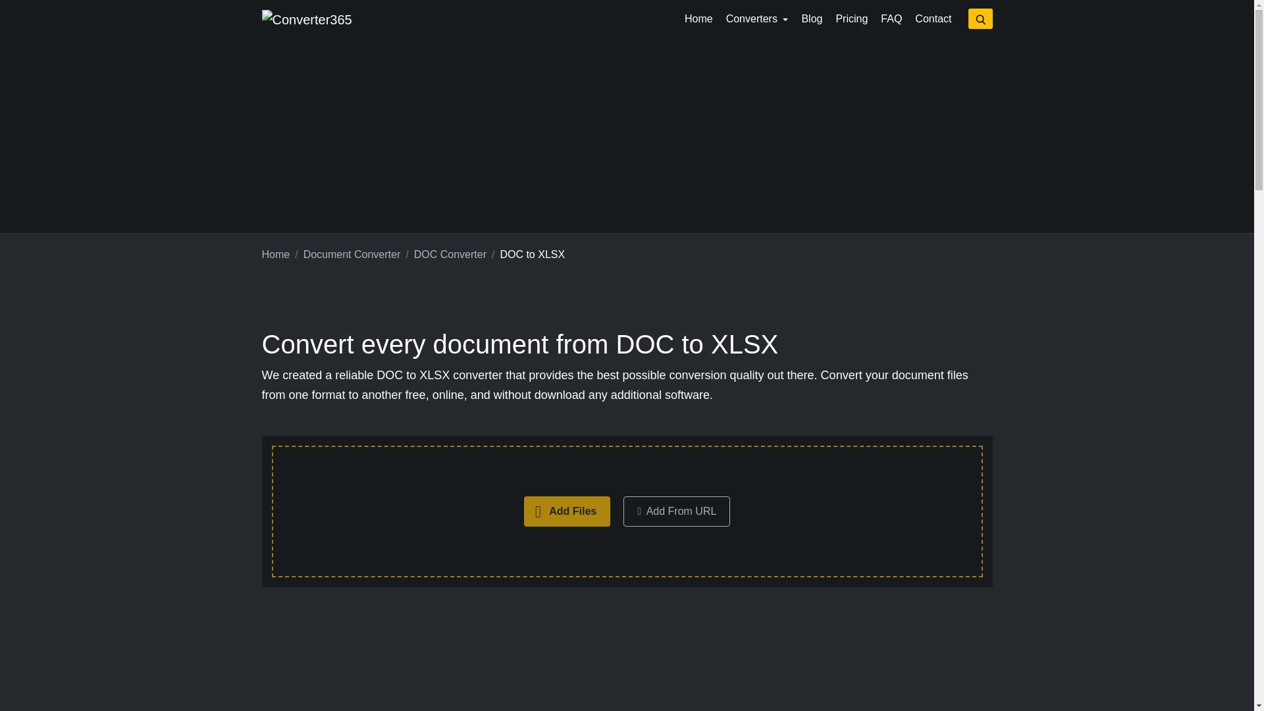 The image size is (1264, 711). I want to click on Add Files, so click(567, 511).